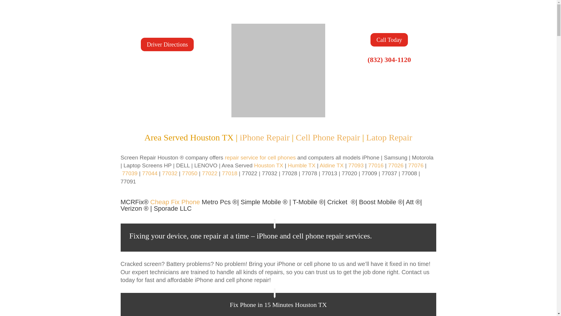 The width and height of the screenshot is (561, 316). Describe the element at coordinates (302, 165) in the screenshot. I see `Humble TX` at that location.